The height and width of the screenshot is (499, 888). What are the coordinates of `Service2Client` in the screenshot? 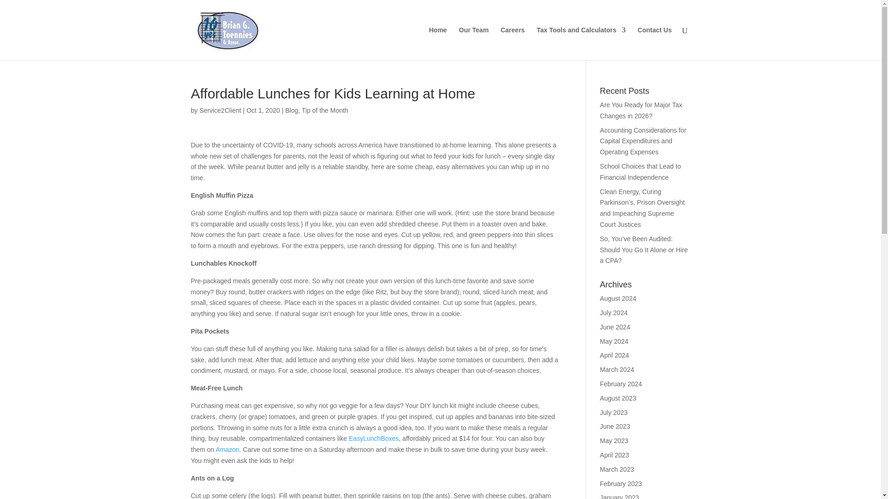 It's located at (220, 110).